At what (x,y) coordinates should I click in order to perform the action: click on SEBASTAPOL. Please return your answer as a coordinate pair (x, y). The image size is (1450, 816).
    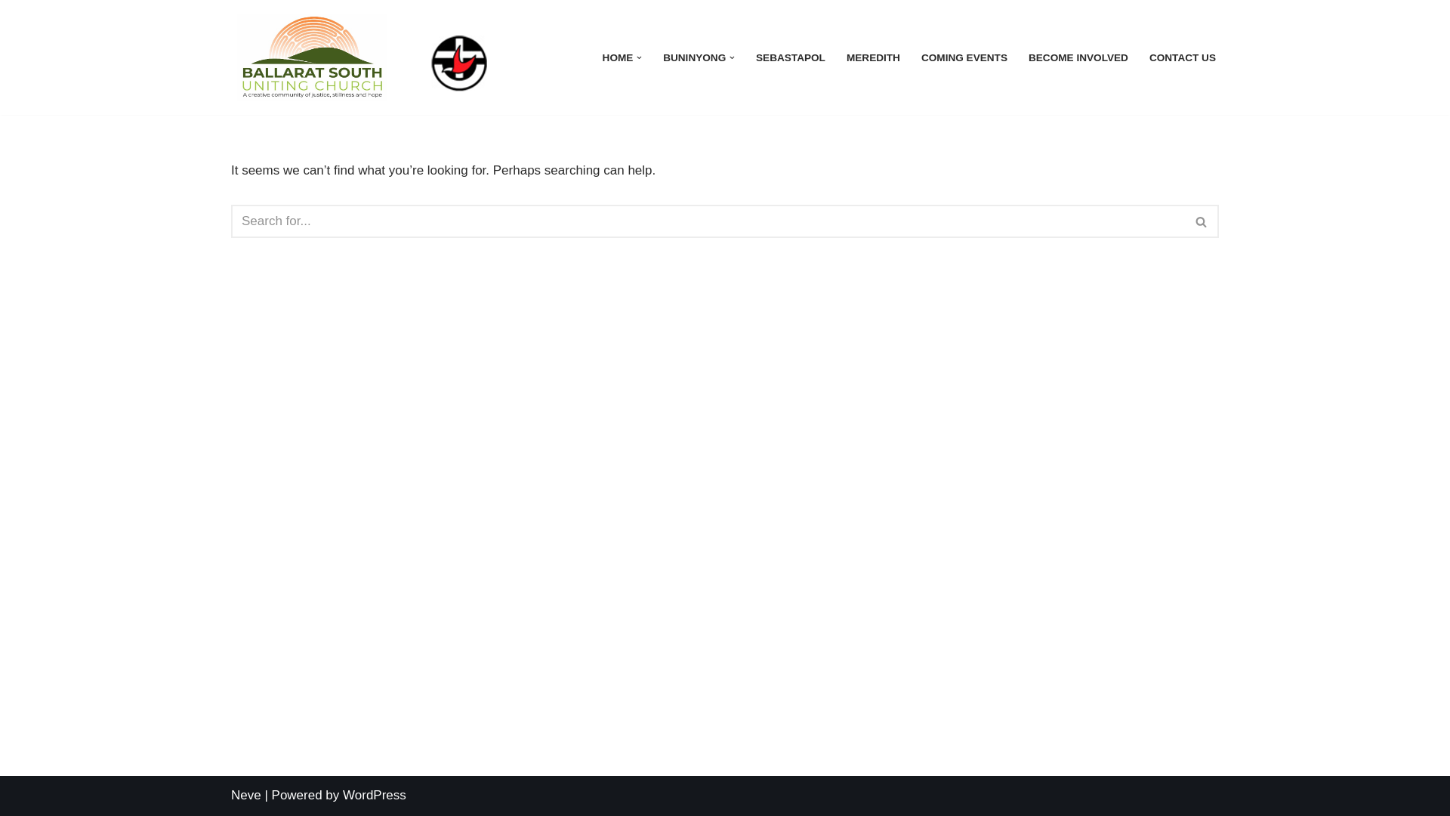
    Looking at the image, I should click on (791, 57).